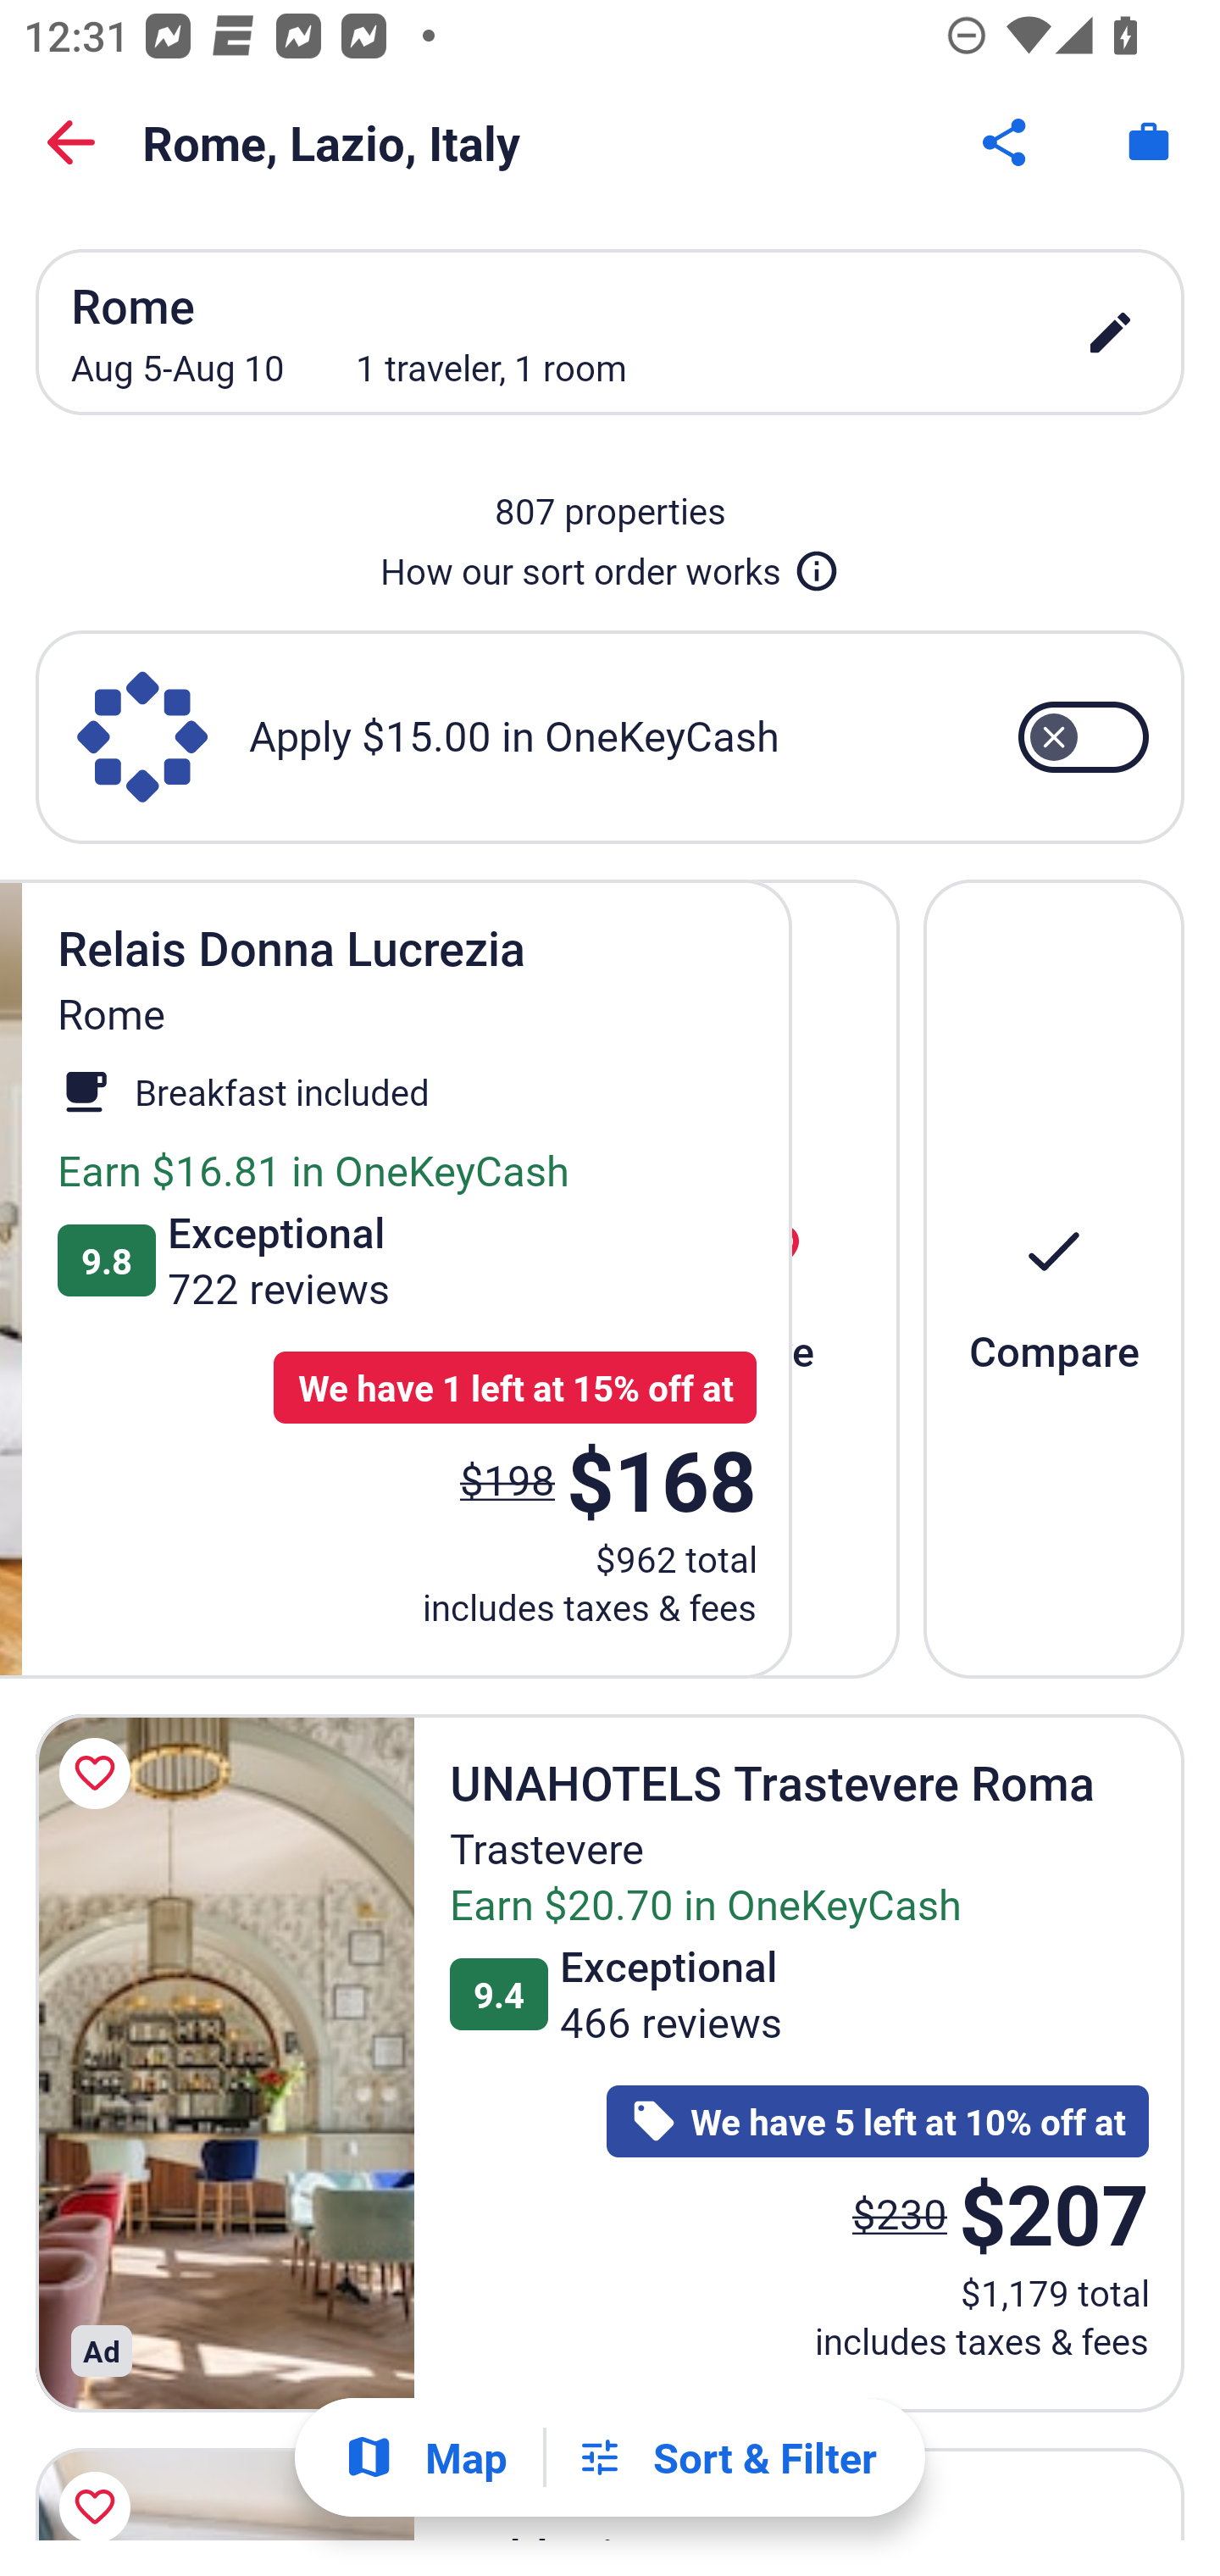 This screenshot has width=1220, height=2576. What do you see at coordinates (1054, 1279) in the screenshot?
I see `Compare` at bounding box center [1054, 1279].